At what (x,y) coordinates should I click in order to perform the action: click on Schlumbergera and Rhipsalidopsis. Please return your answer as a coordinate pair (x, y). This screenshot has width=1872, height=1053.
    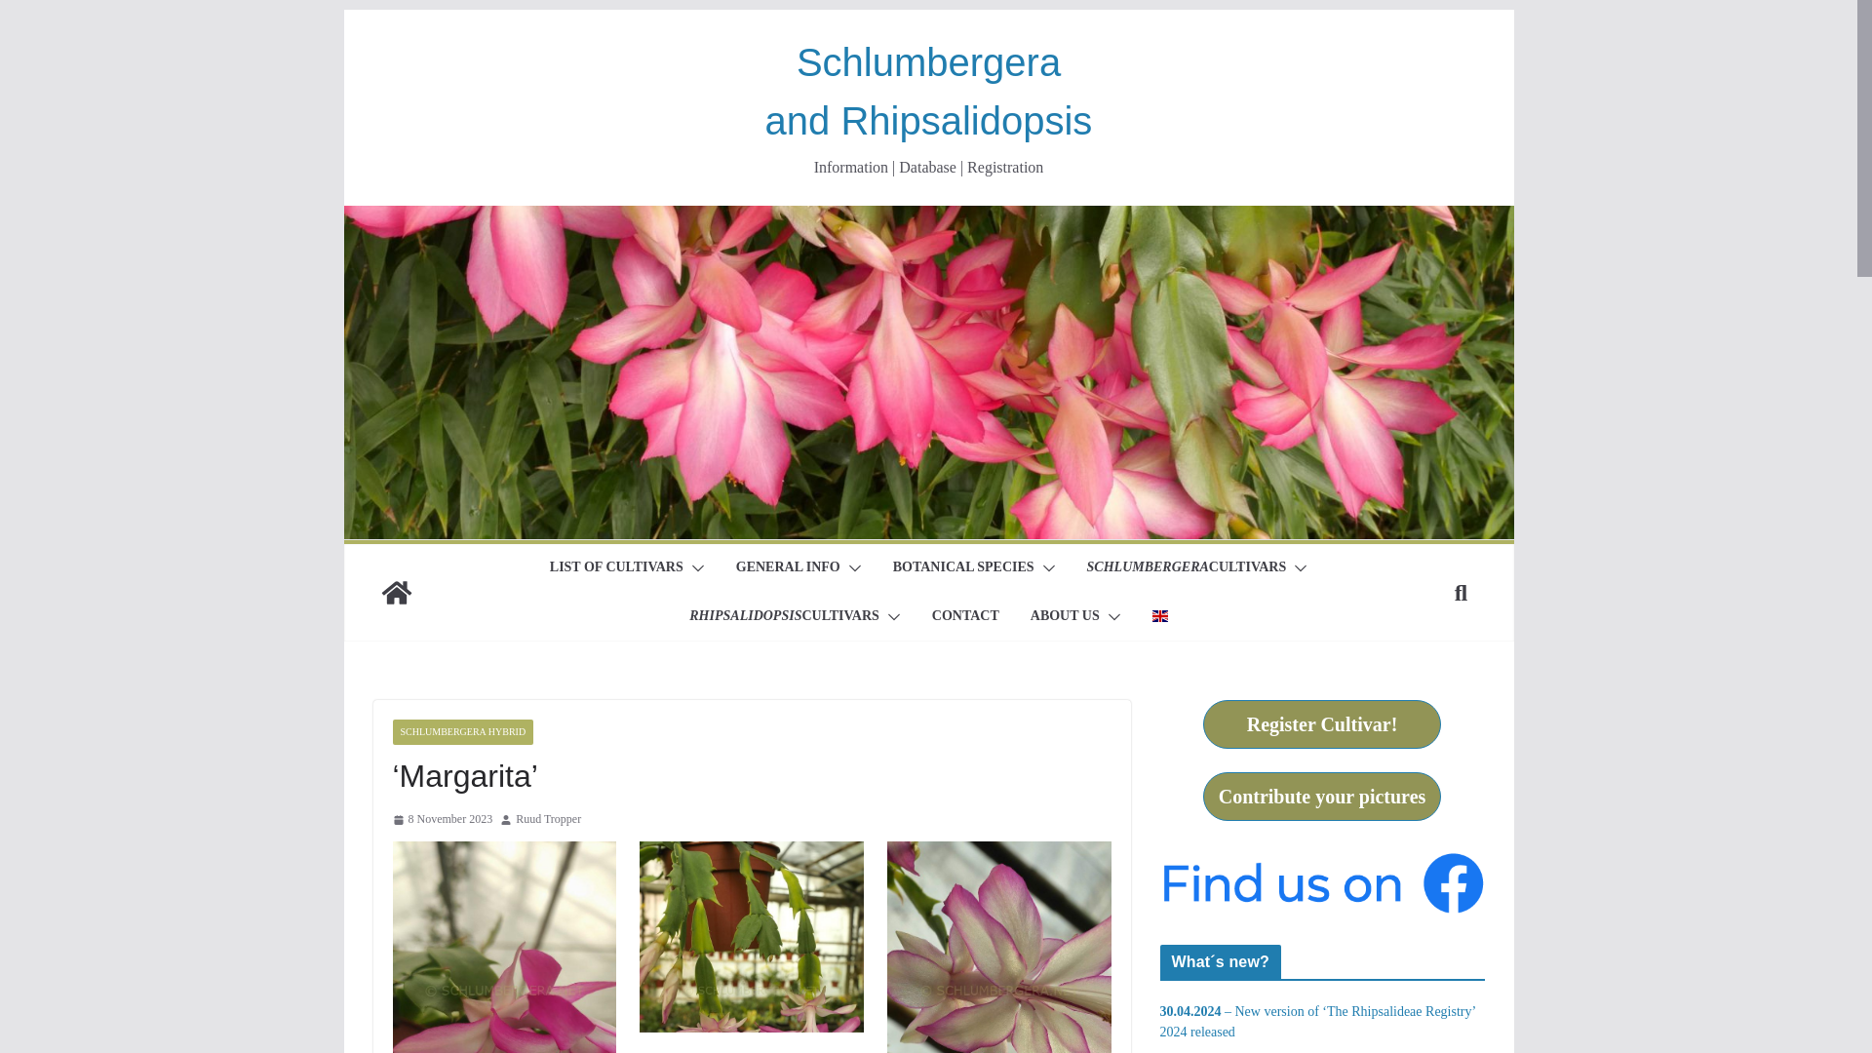
    Looking at the image, I should click on (929, 92).